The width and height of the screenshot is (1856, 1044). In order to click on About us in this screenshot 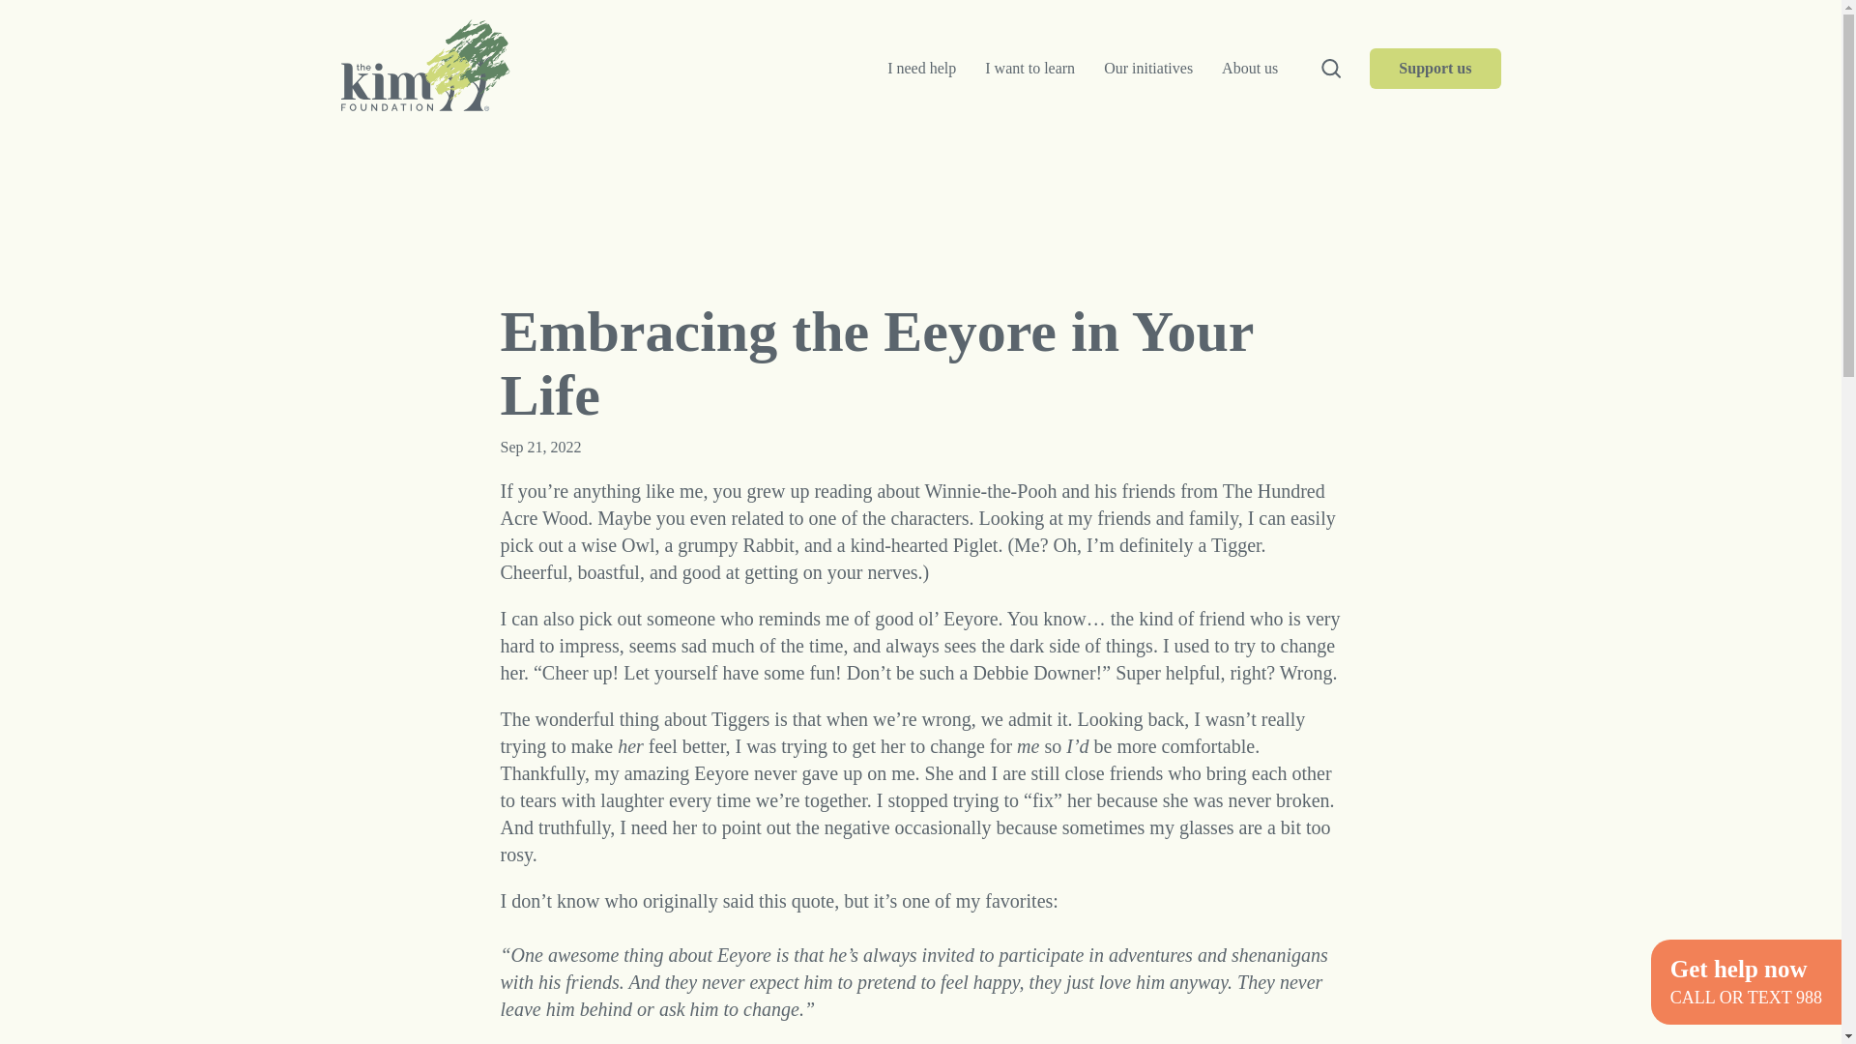, I will do `click(1249, 69)`.